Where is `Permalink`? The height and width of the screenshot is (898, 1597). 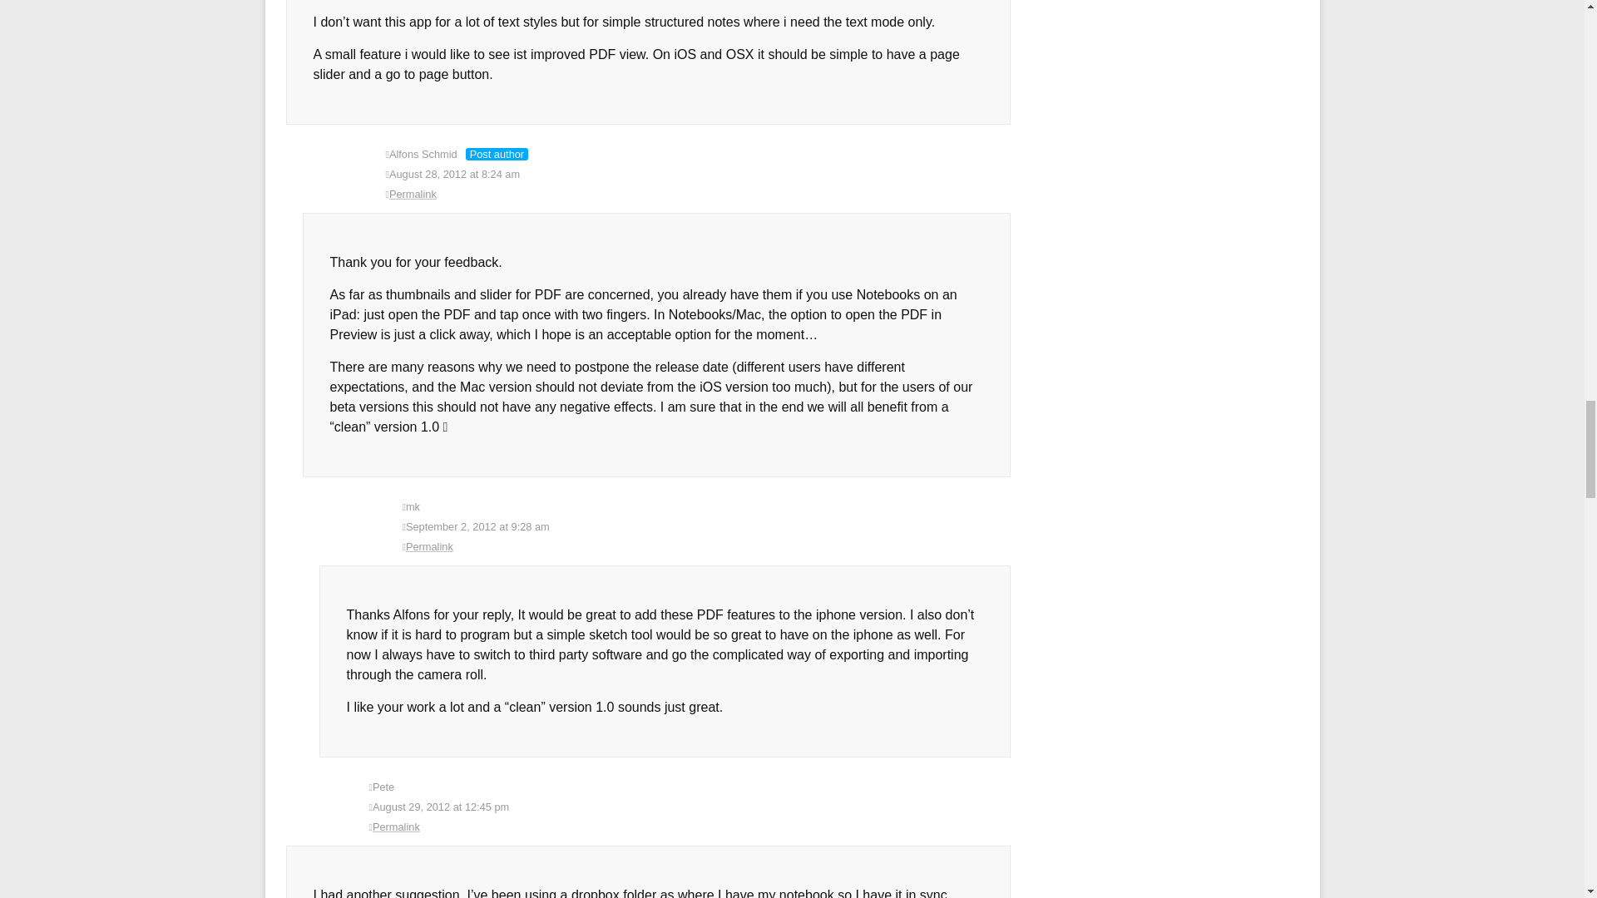
Permalink is located at coordinates (699, 195).